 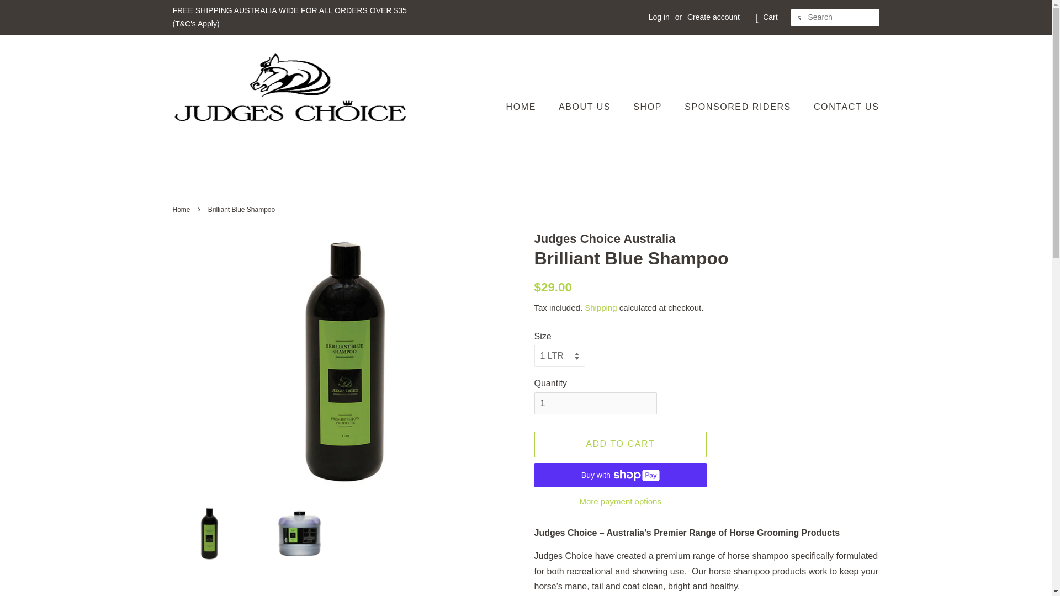 I want to click on ADD TO CART, so click(x=621, y=444).